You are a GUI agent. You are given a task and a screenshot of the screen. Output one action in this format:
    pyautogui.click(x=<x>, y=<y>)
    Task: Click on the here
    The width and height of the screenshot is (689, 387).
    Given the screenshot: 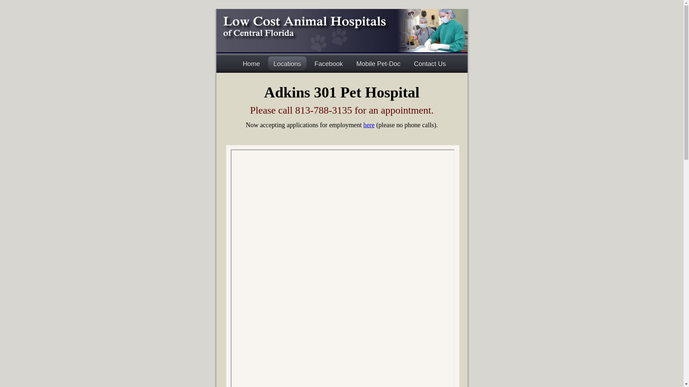 What is the action you would take?
    pyautogui.click(x=369, y=125)
    